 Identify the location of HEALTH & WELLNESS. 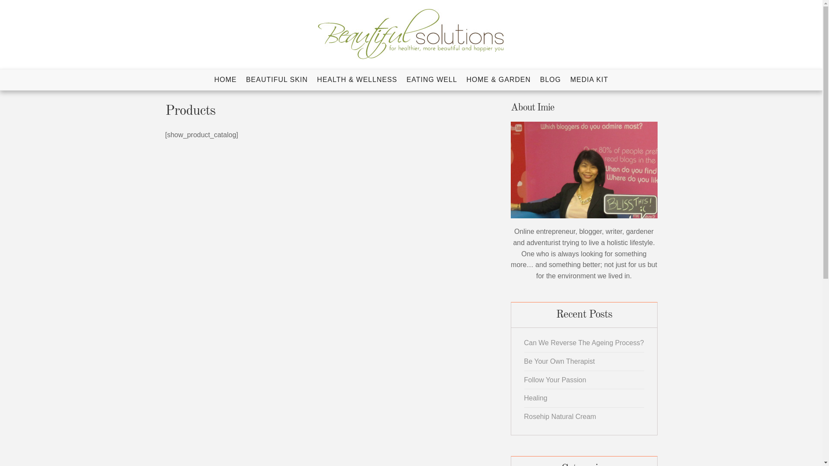
(357, 80).